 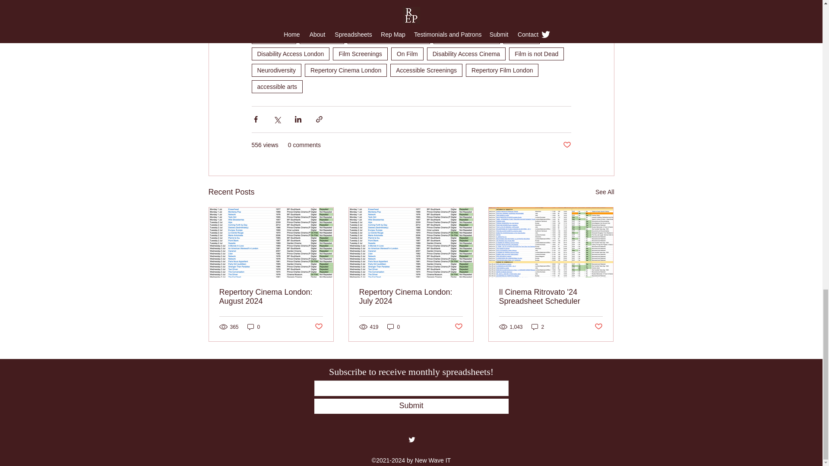 What do you see at coordinates (415, 21) in the screenshot?
I see `Repertory Cinema` at bounding box center [415, 21].